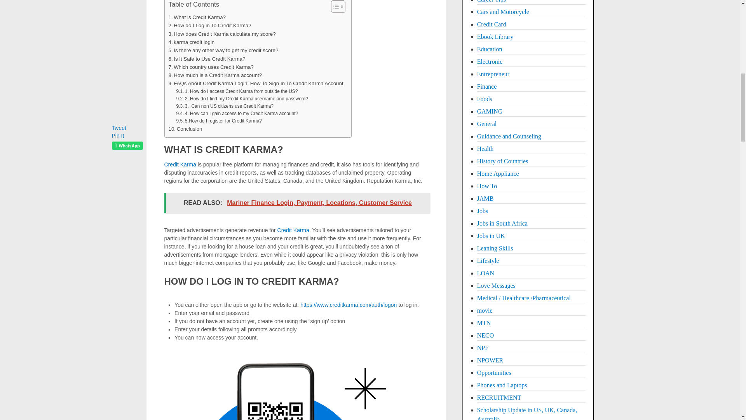  What do you see at coordinates (222, 34) in the screenshot?
I see `How does Credit Karma calculate my score?` at bounding box center [222, 34].